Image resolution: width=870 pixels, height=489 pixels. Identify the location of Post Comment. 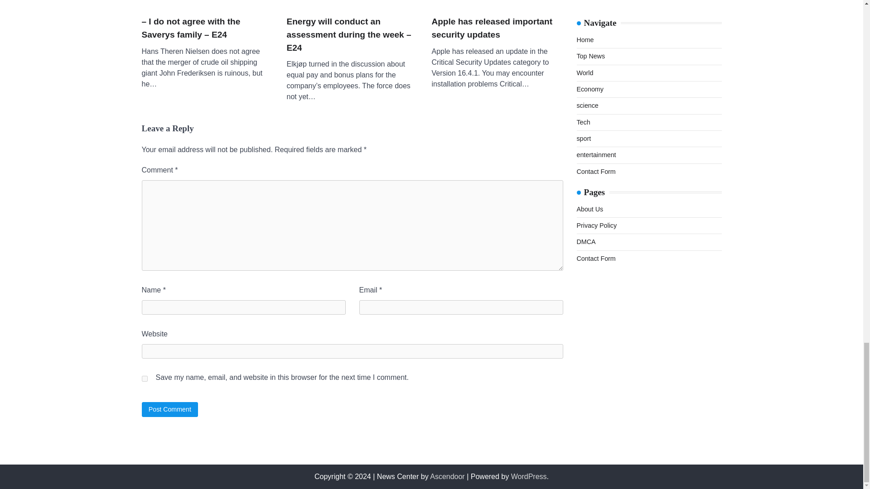
(169, 409).